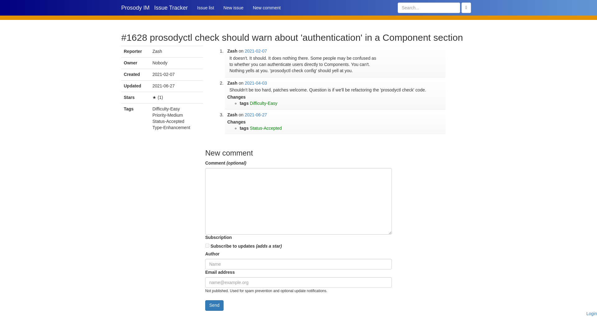 The height and width of the screenshot is (336, 597). I want to click on 2021-06-27, so click(256, 114).